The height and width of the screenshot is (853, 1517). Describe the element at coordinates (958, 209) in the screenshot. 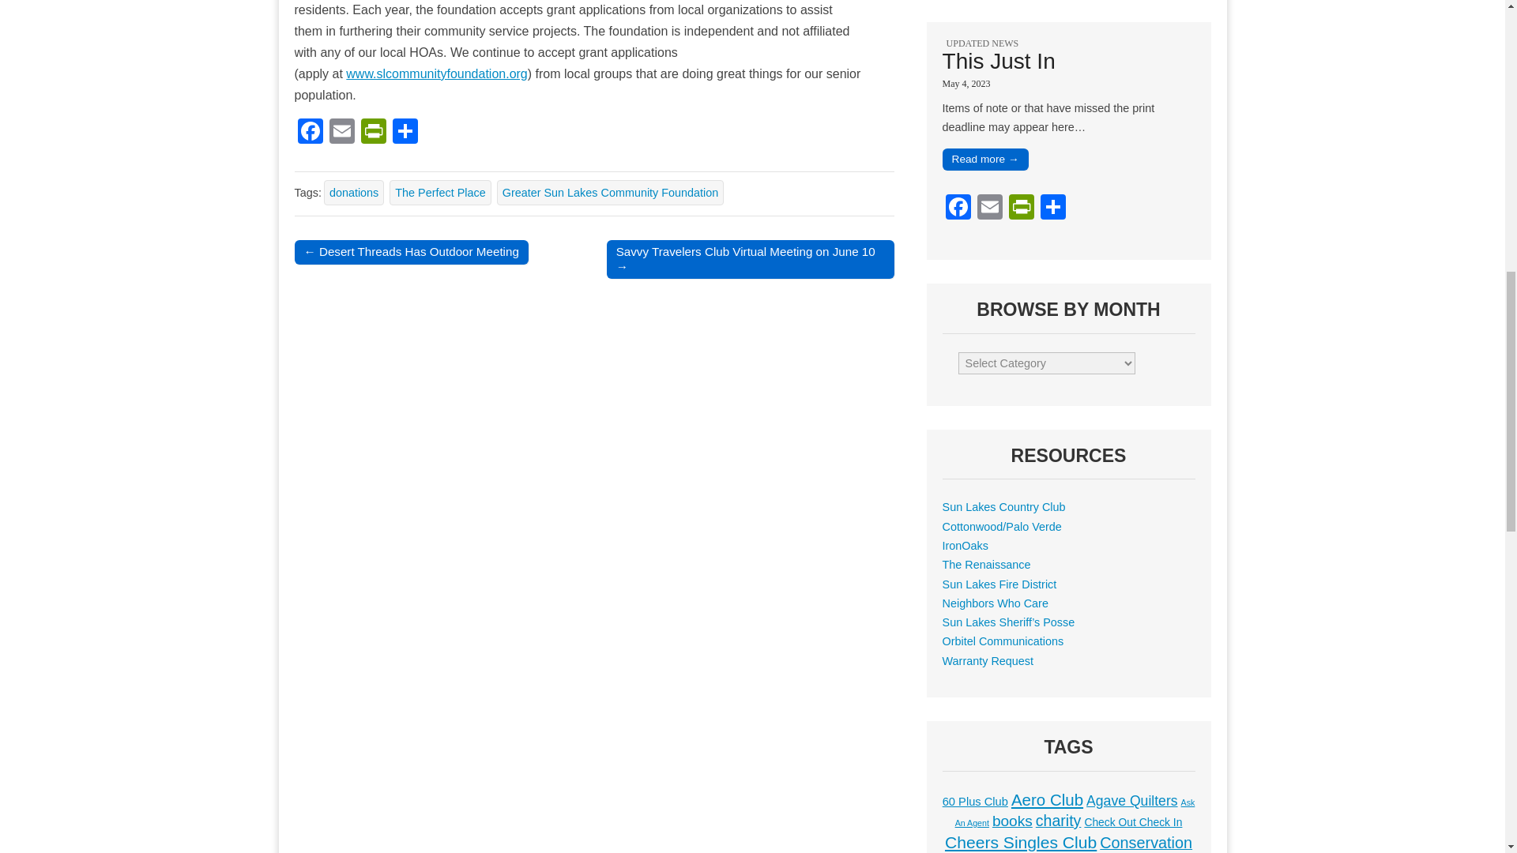

I see `Facebook` at that location.